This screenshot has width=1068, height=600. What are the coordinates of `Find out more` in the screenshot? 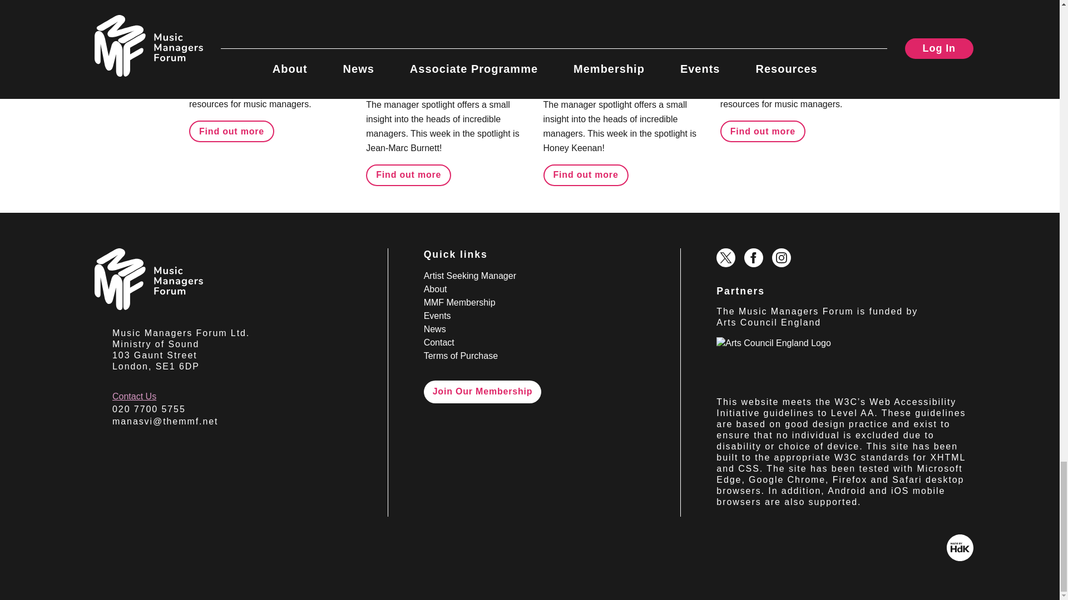 It's located at (408, 174).